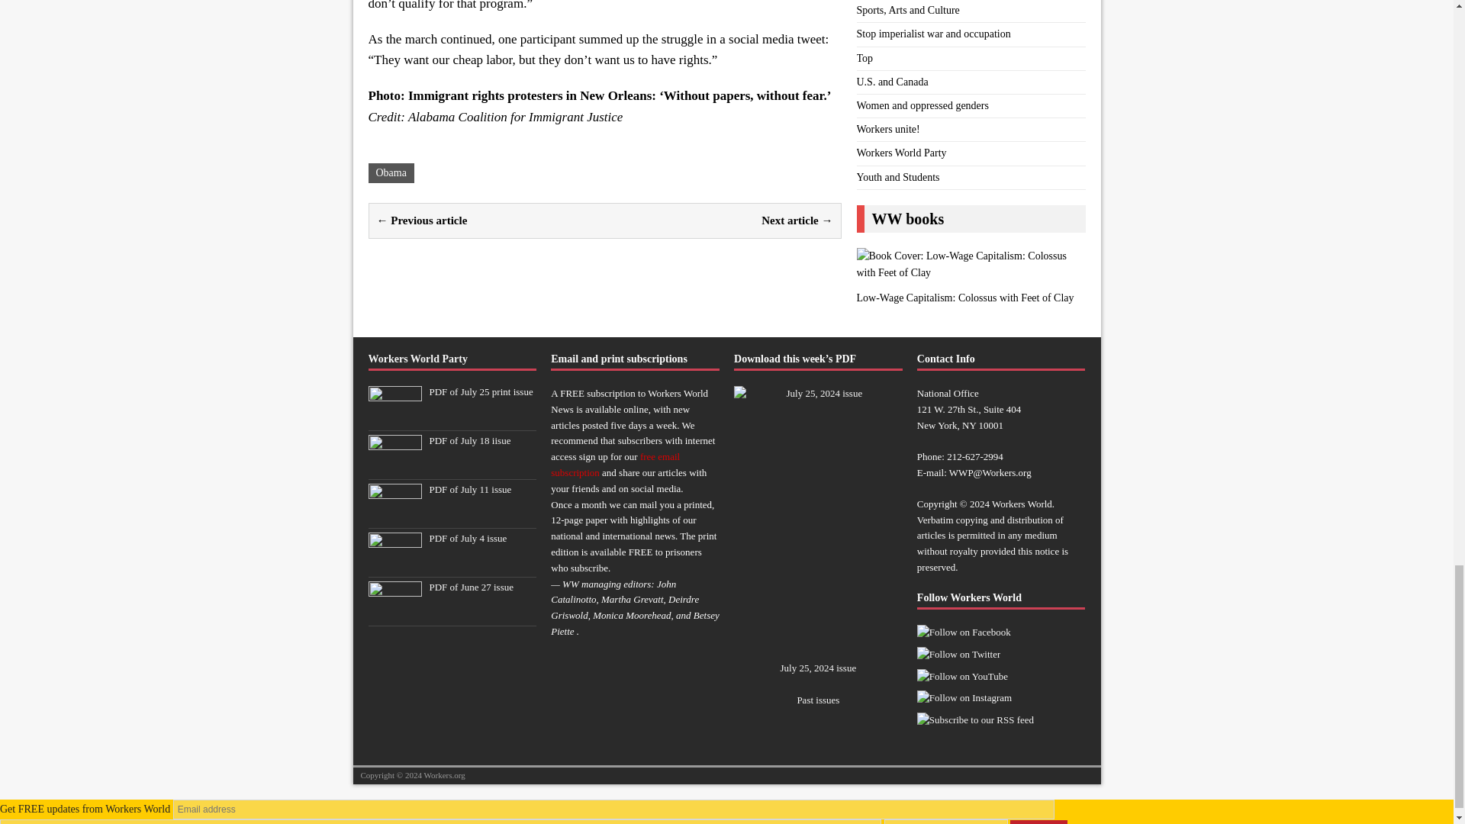  What do you see at coordinates (394, 418) in the screenshot?
I see `PDF of July 25 print issue` at bounding box center [394, 418].